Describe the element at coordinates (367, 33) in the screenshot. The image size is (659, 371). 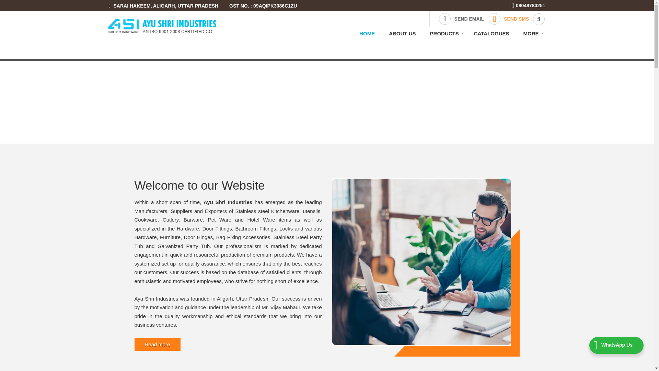
I see `Home` at that location.